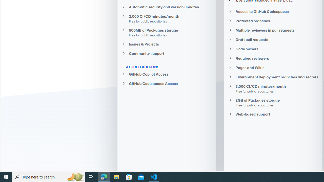 This screenshot has height=182, width=324. Describe the element at coordinates (167, 7) in the screenshot. I see `Automatic security and version updates` at that location.